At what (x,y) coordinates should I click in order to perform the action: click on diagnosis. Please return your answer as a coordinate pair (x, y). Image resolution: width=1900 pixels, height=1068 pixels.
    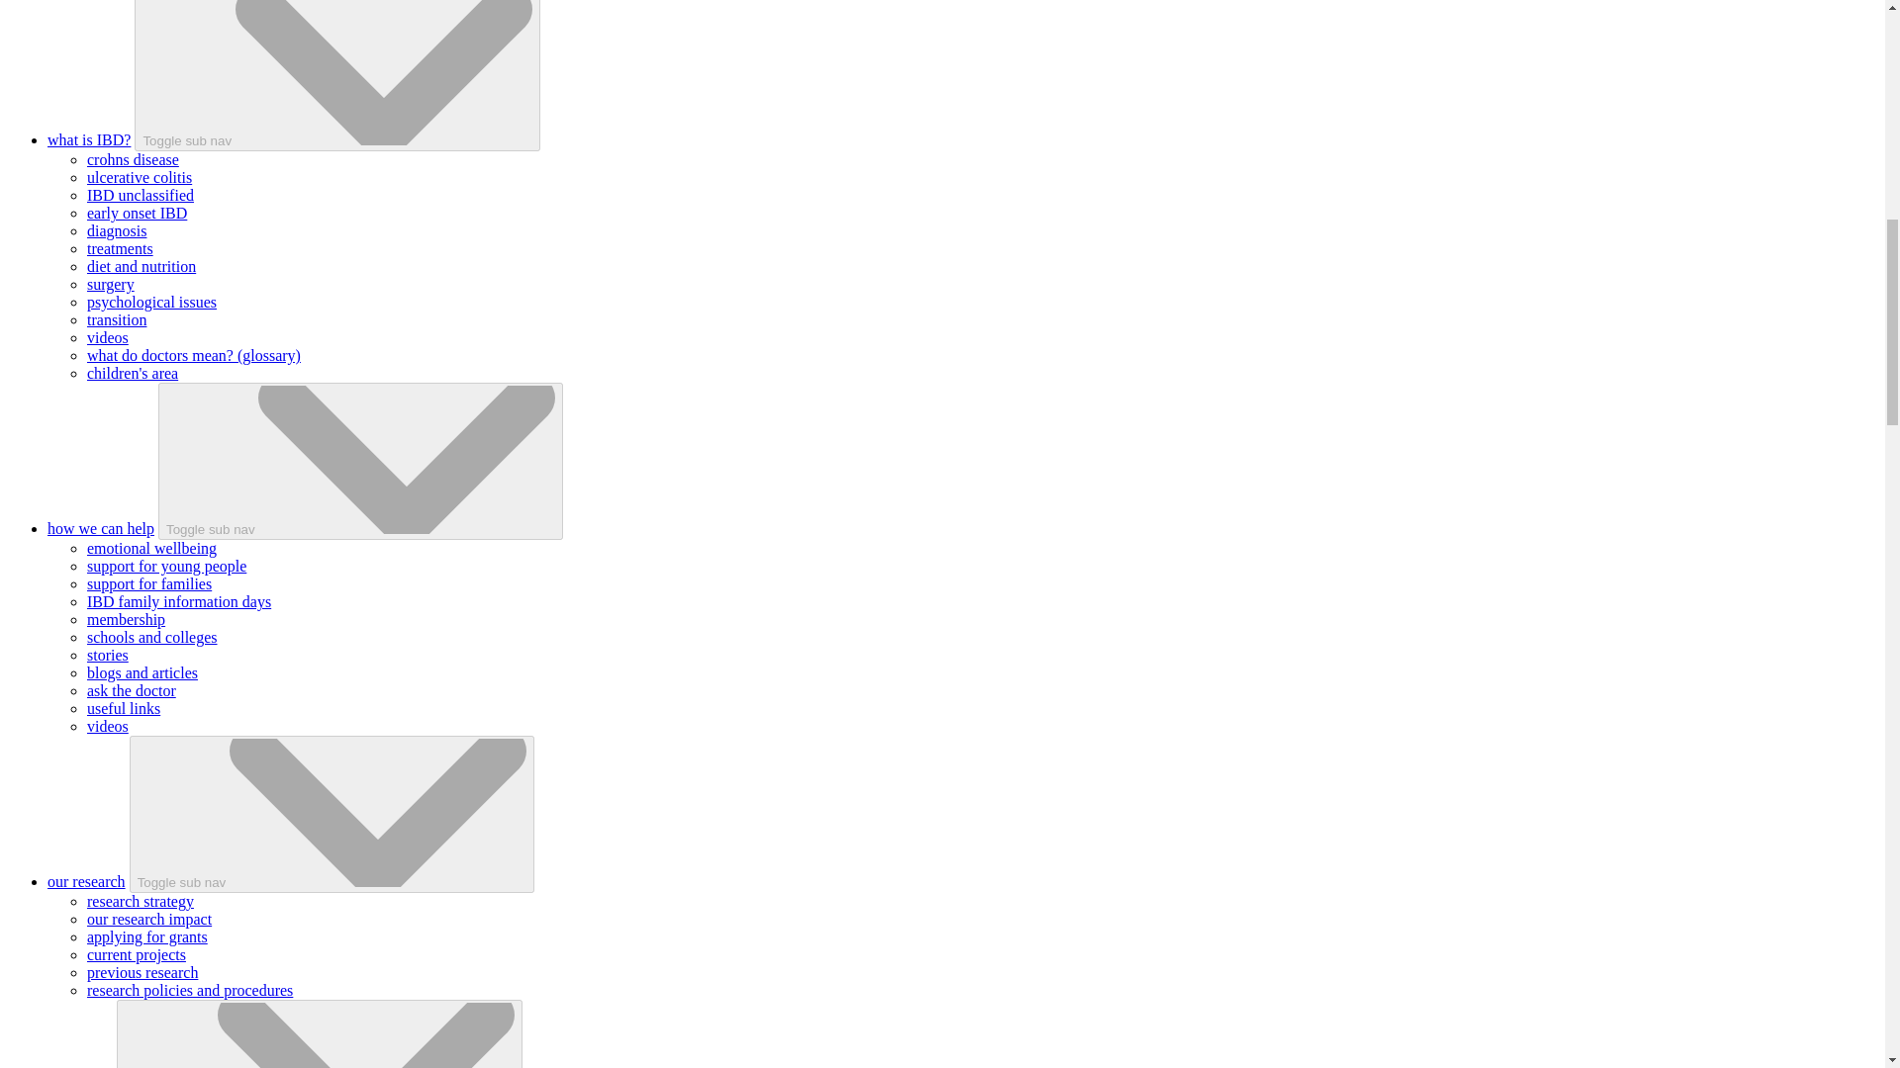
    Looking at the image, I should click on (117, 229).